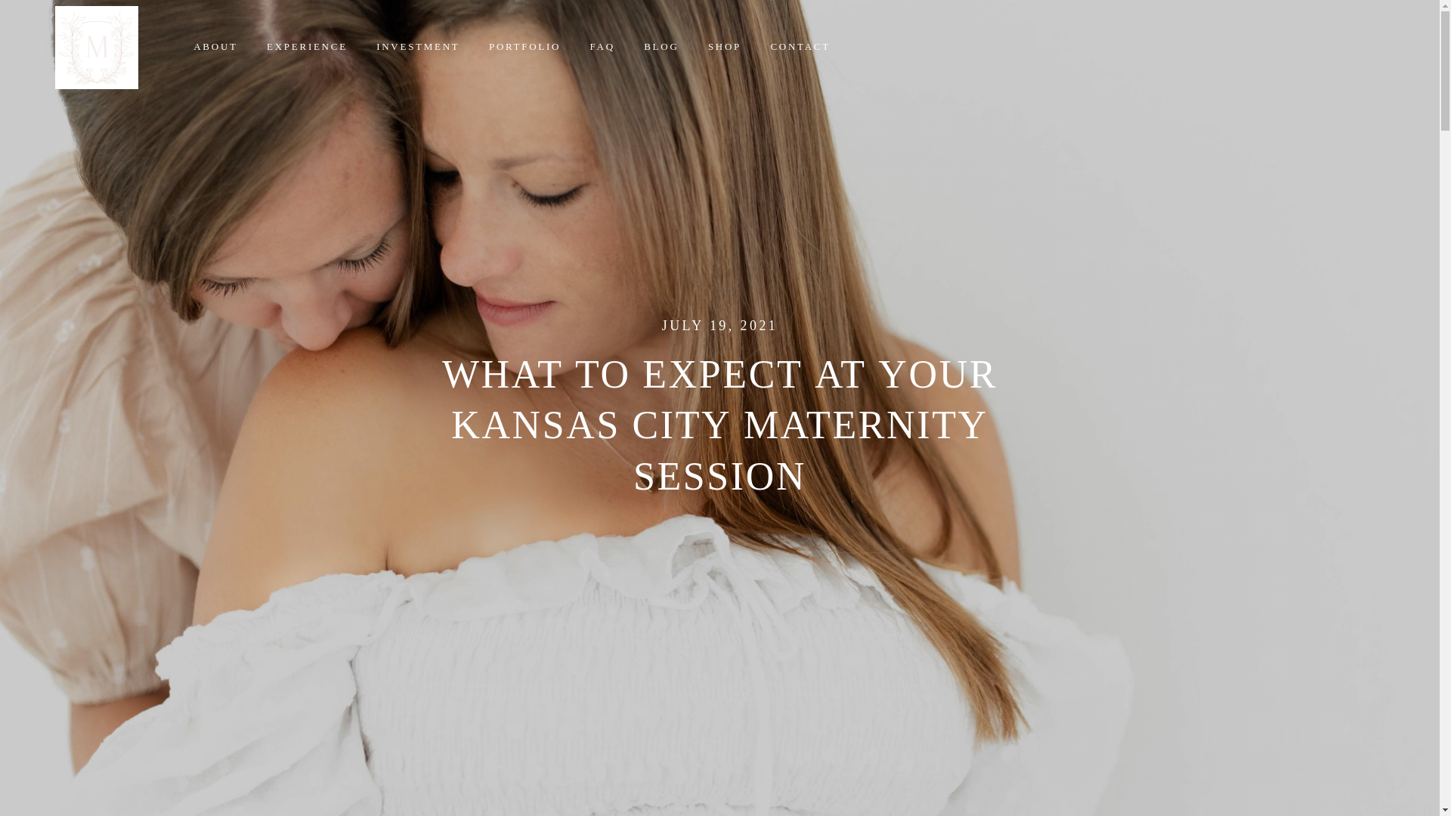 This screenshot has height=816, width=1451. Describe the element at coordinates (215, 46) in the screenshot. I see `ABOUT` at that location.